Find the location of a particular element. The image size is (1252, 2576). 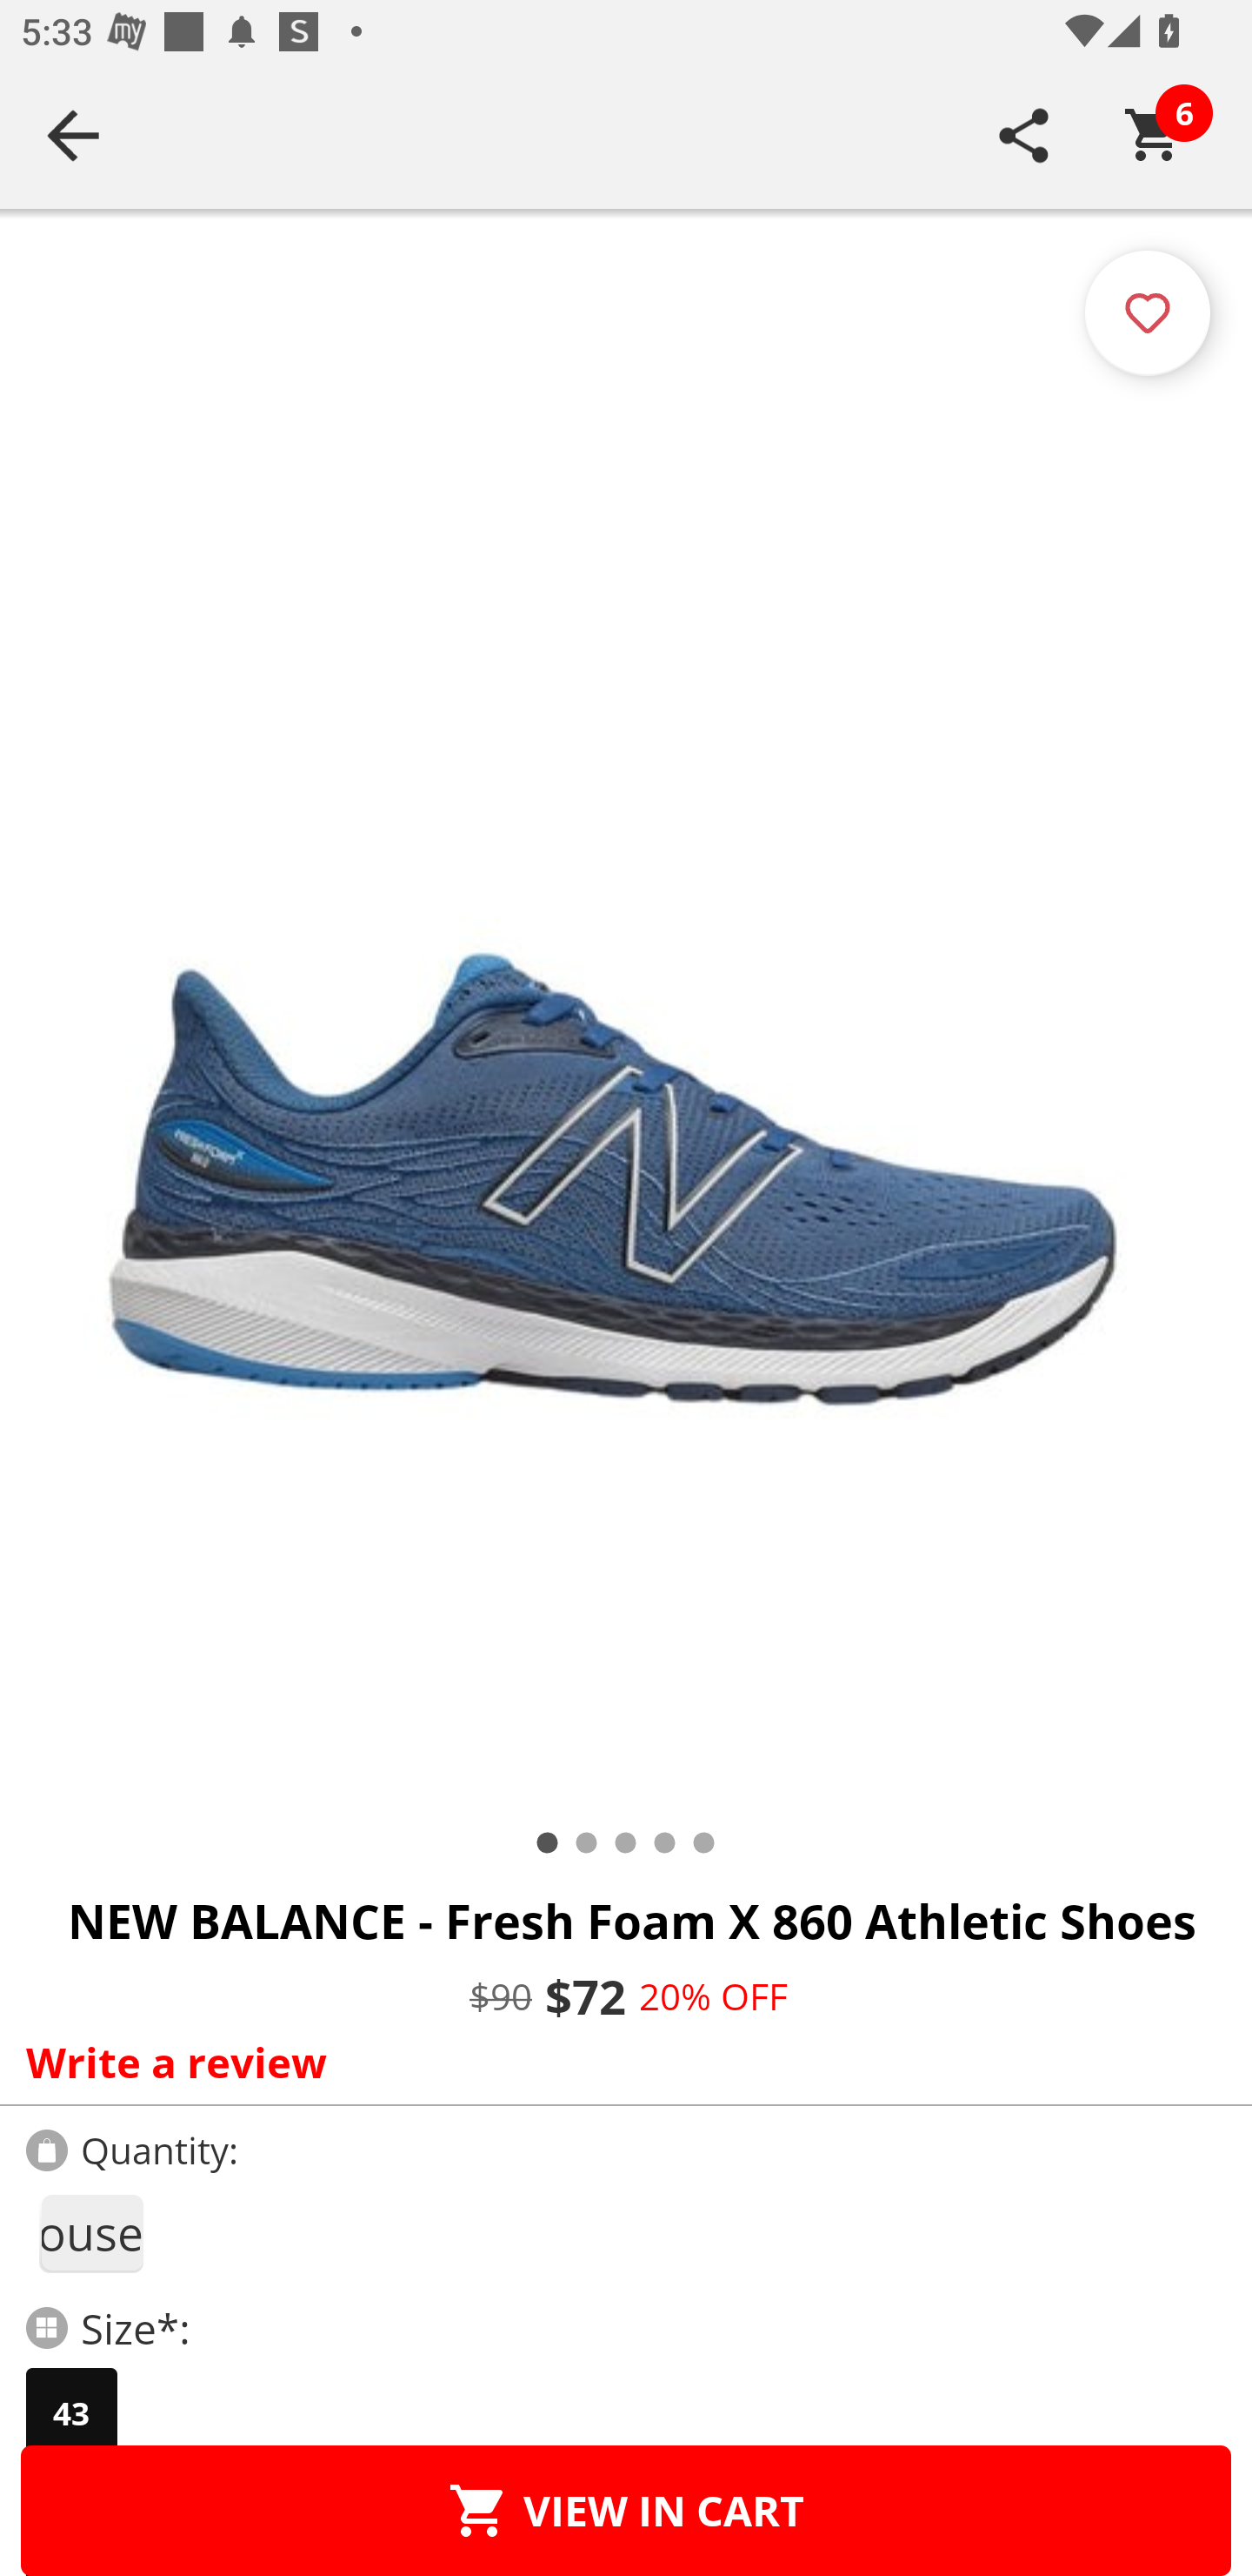

Cart is located at coordinates (1154, 135).